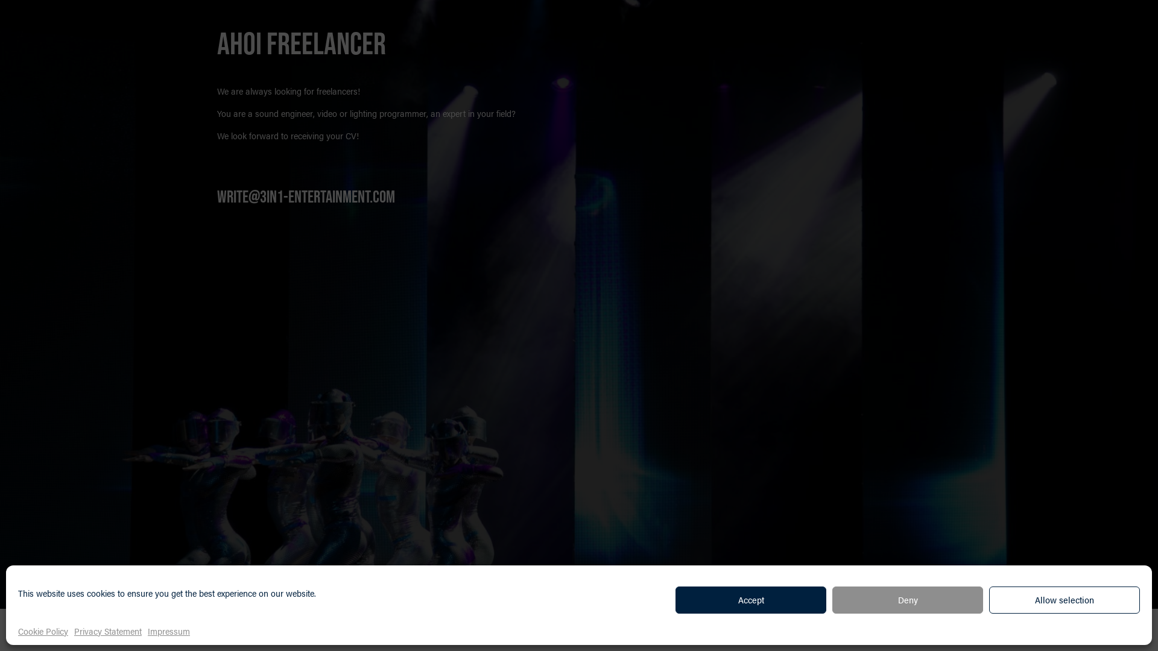 The image size is (1158, 651). What do you see at coordinates (908, 600) in the screenshot?
I see `Deny` at bounding box center [908, 600].